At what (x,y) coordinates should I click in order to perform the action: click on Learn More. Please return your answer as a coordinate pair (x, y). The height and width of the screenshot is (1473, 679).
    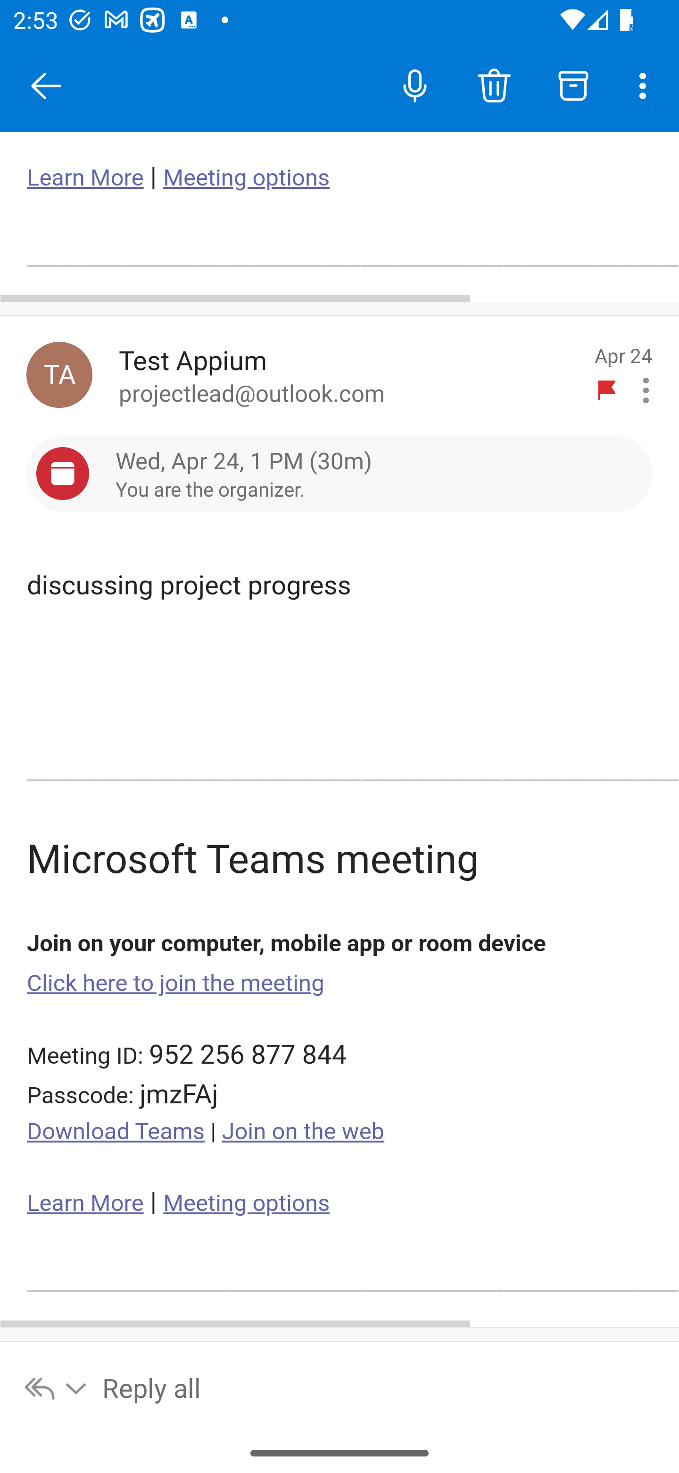
    Looking at the image, I should click on (85, 178).